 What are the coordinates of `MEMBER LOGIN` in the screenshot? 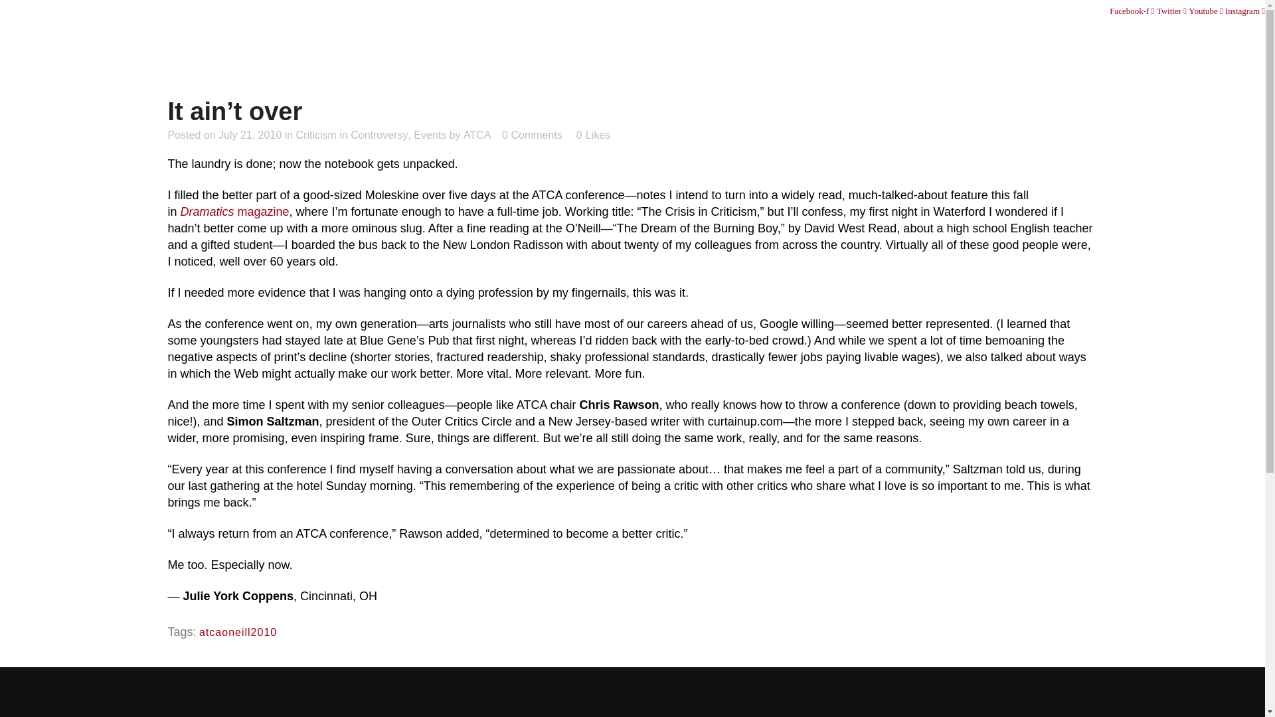 It's located at (922, 11).